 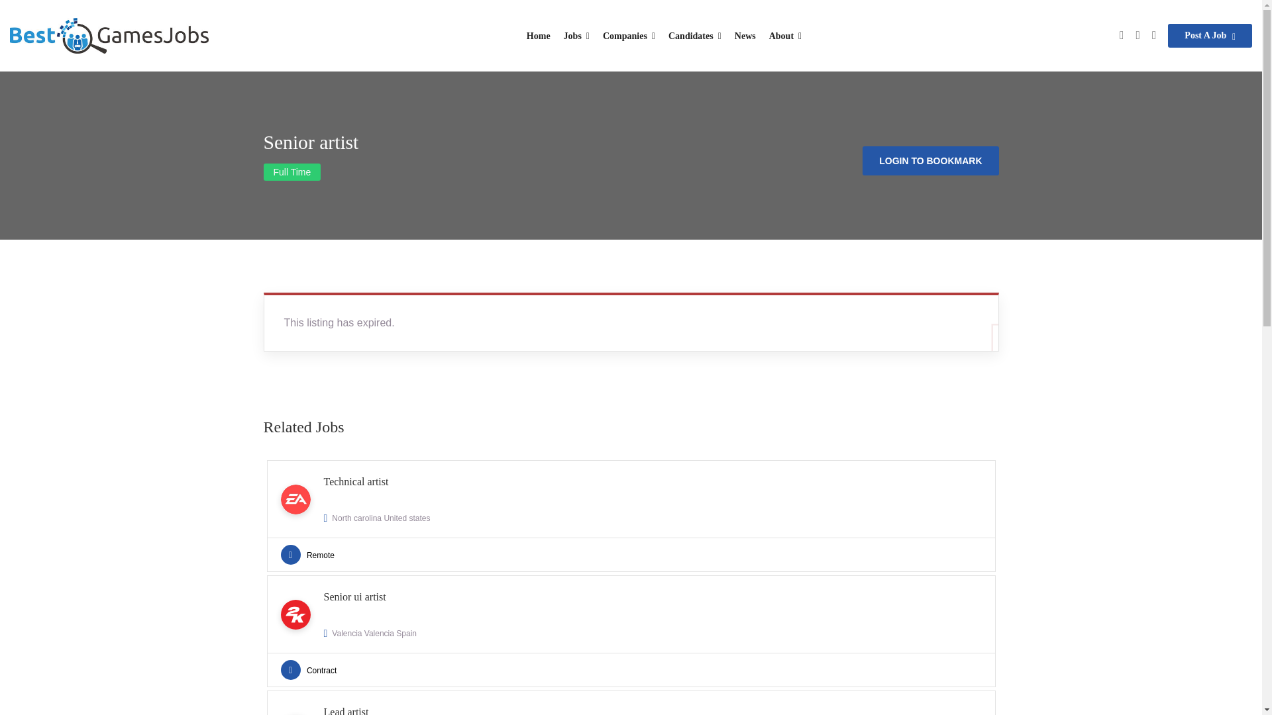 I want to click on Candidates, so click(x=630, y=631).